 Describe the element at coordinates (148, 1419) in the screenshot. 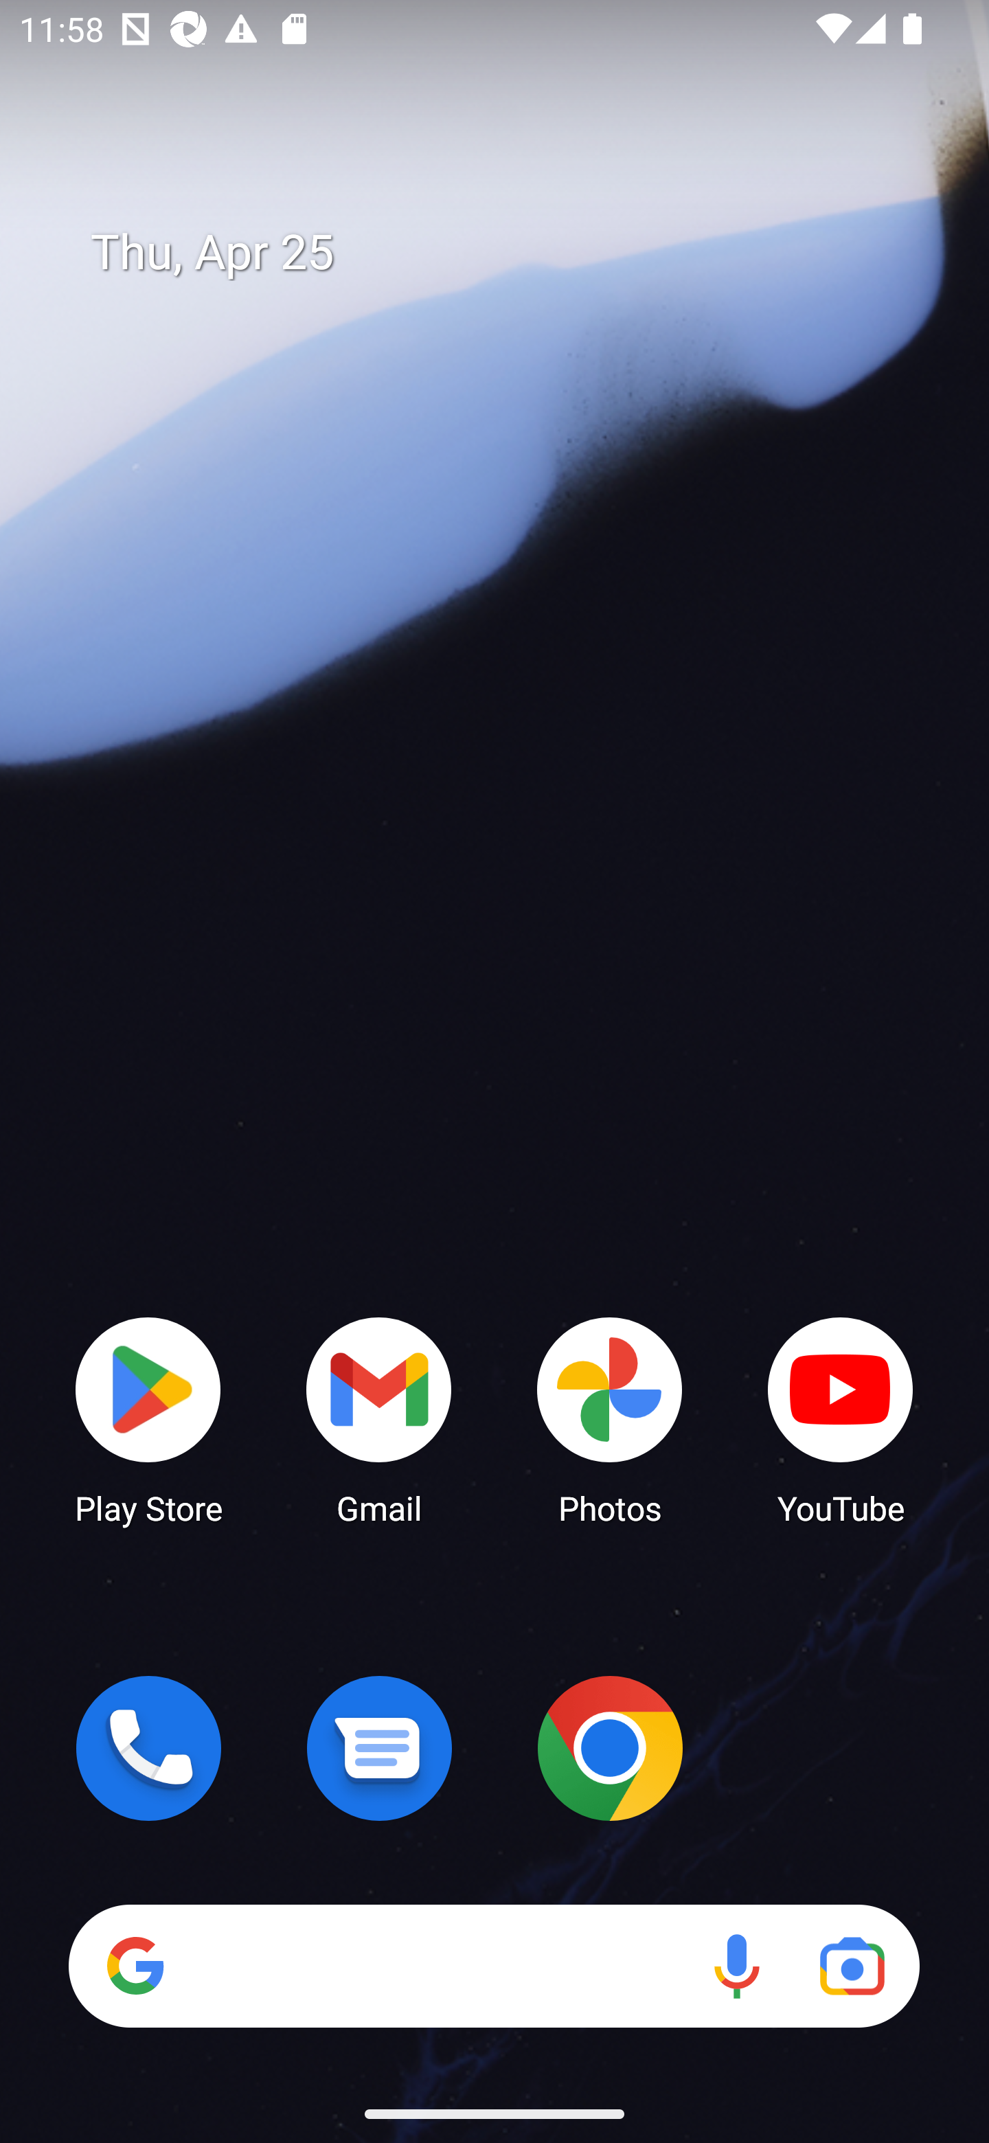

I see `Play Store` at that location.